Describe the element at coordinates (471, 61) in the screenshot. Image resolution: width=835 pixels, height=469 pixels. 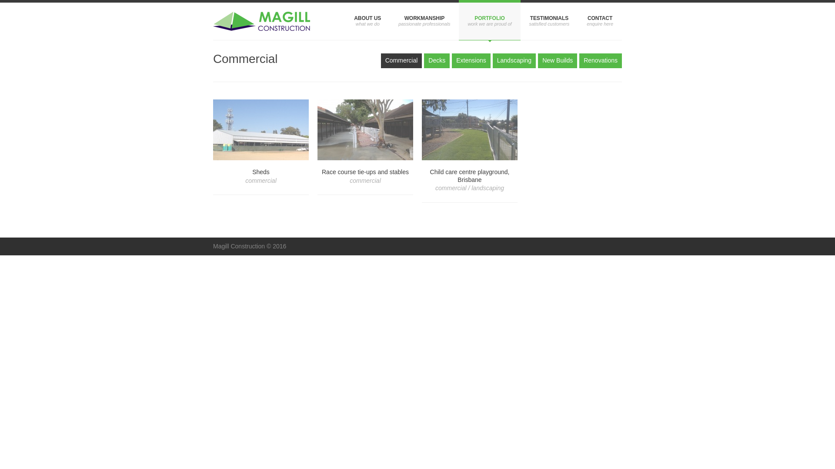
I see `Extensions` at that location.